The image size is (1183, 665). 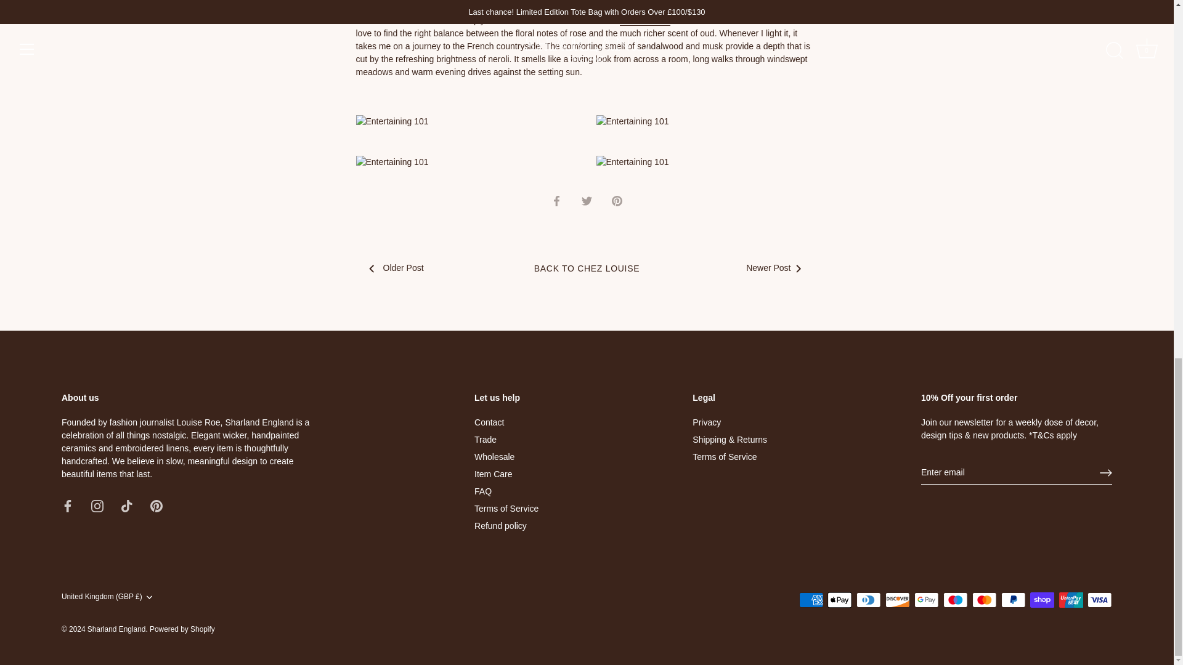 What do you see at coordinates (157, 506) in the screenshot?
I see `Pinterest` at bounding box center [157, 506].